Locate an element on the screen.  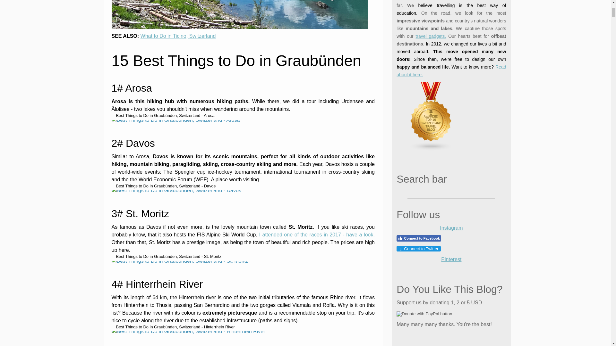
Travel resources is located at coordinates (431, 36).